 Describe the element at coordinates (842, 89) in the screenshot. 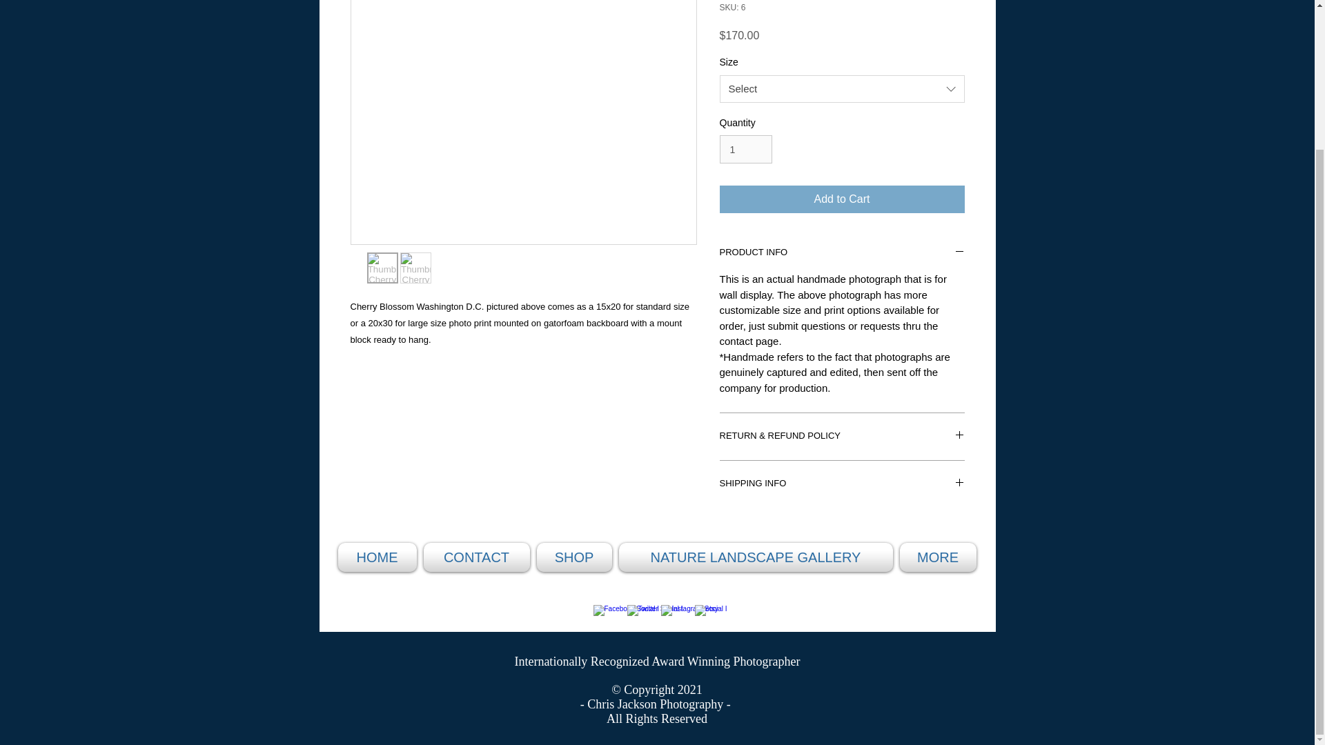

I see `Select` at that location.